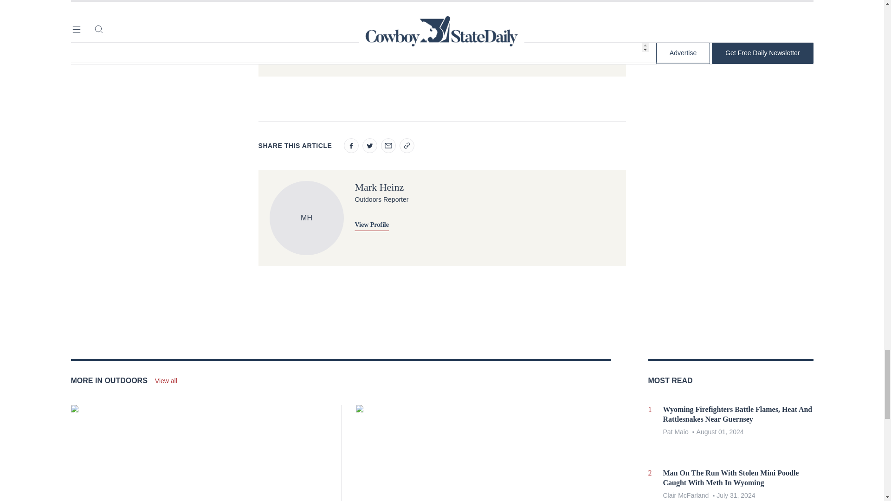  What do you see at coordinates (407, 146) in the screenshot?
I see `Copy to clipboard` at bounding box center [407, 146].